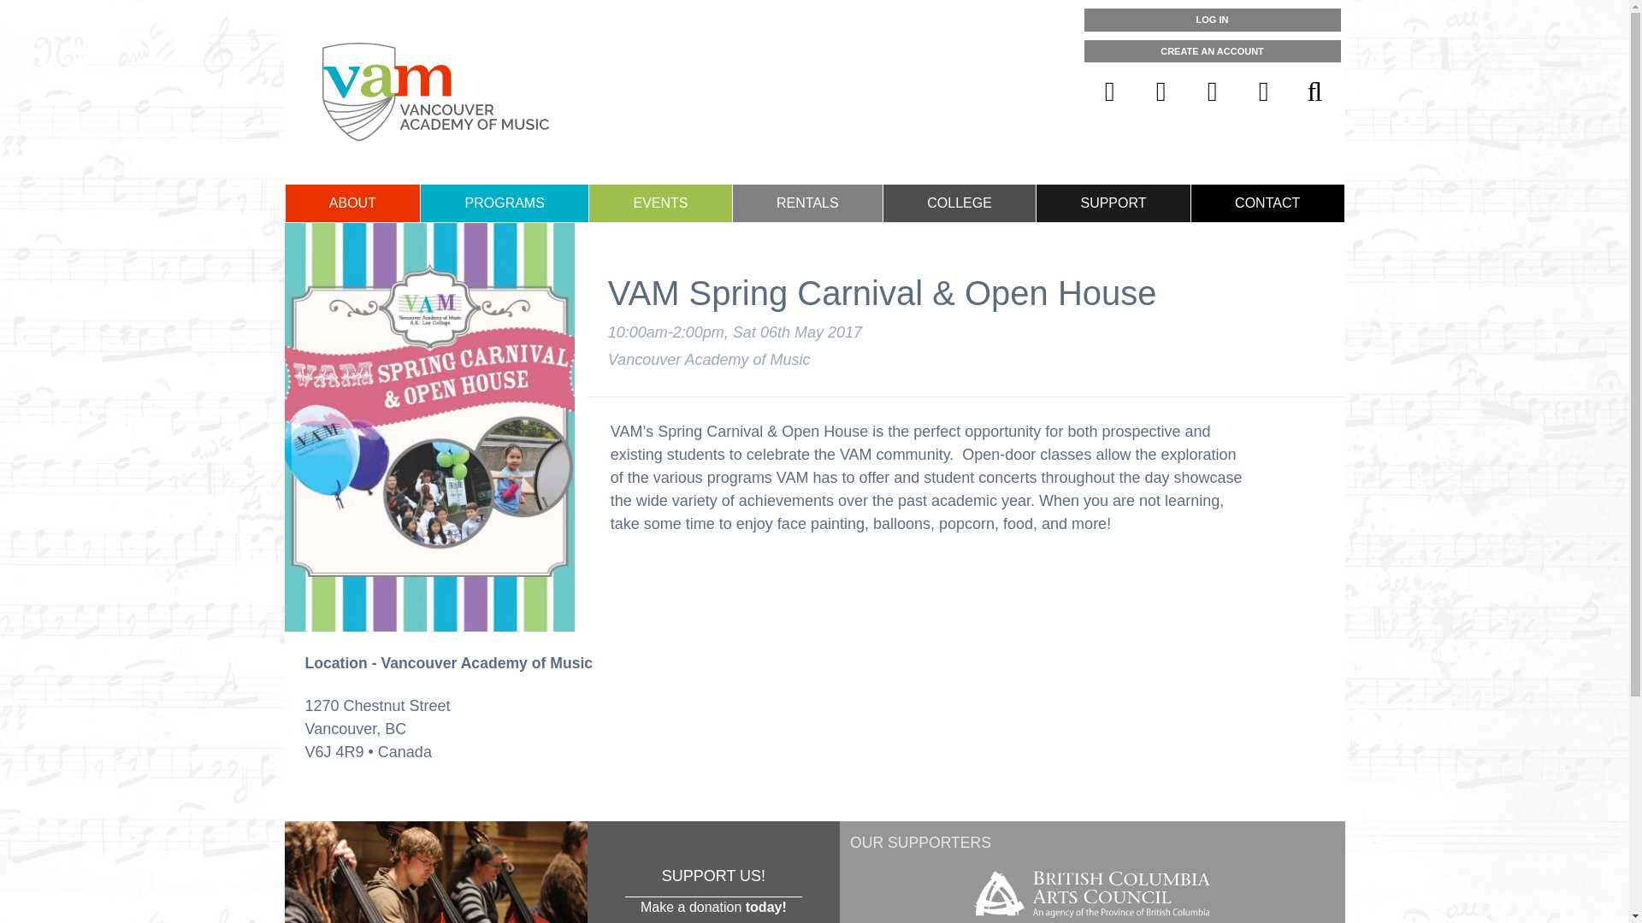 The image size is (1642, 923). What do you see at coordinates (1213, 19) in the screenshot?
I see `Log In` at bounding box center [1213, 19].